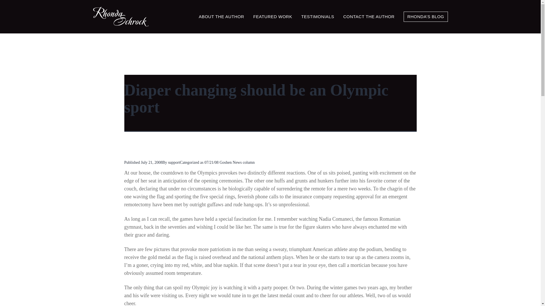 This screenshot has height=306, width=545. What do you see at coordinates (221, 17) in the screenshot?
I see `ABOUT THE AUTHOR` at bounding box center [221, 17].